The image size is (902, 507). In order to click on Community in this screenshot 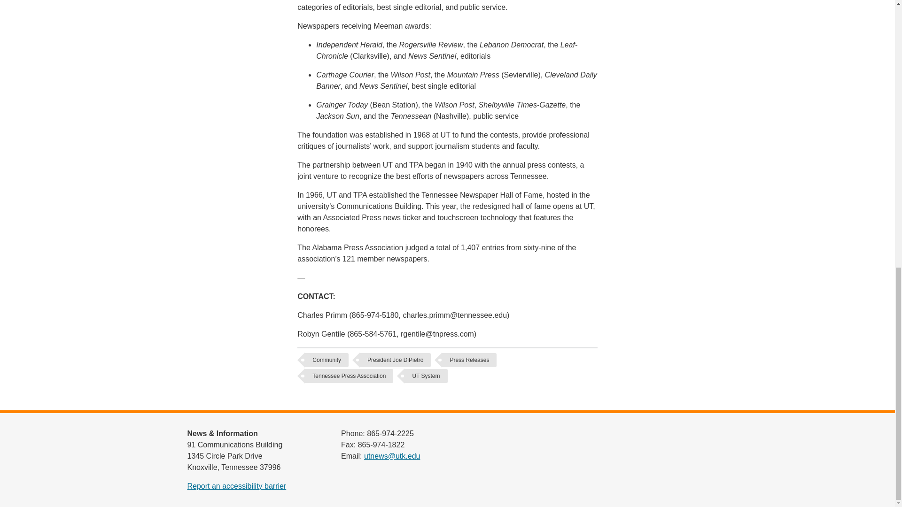, I will do `click(326, 360)`.